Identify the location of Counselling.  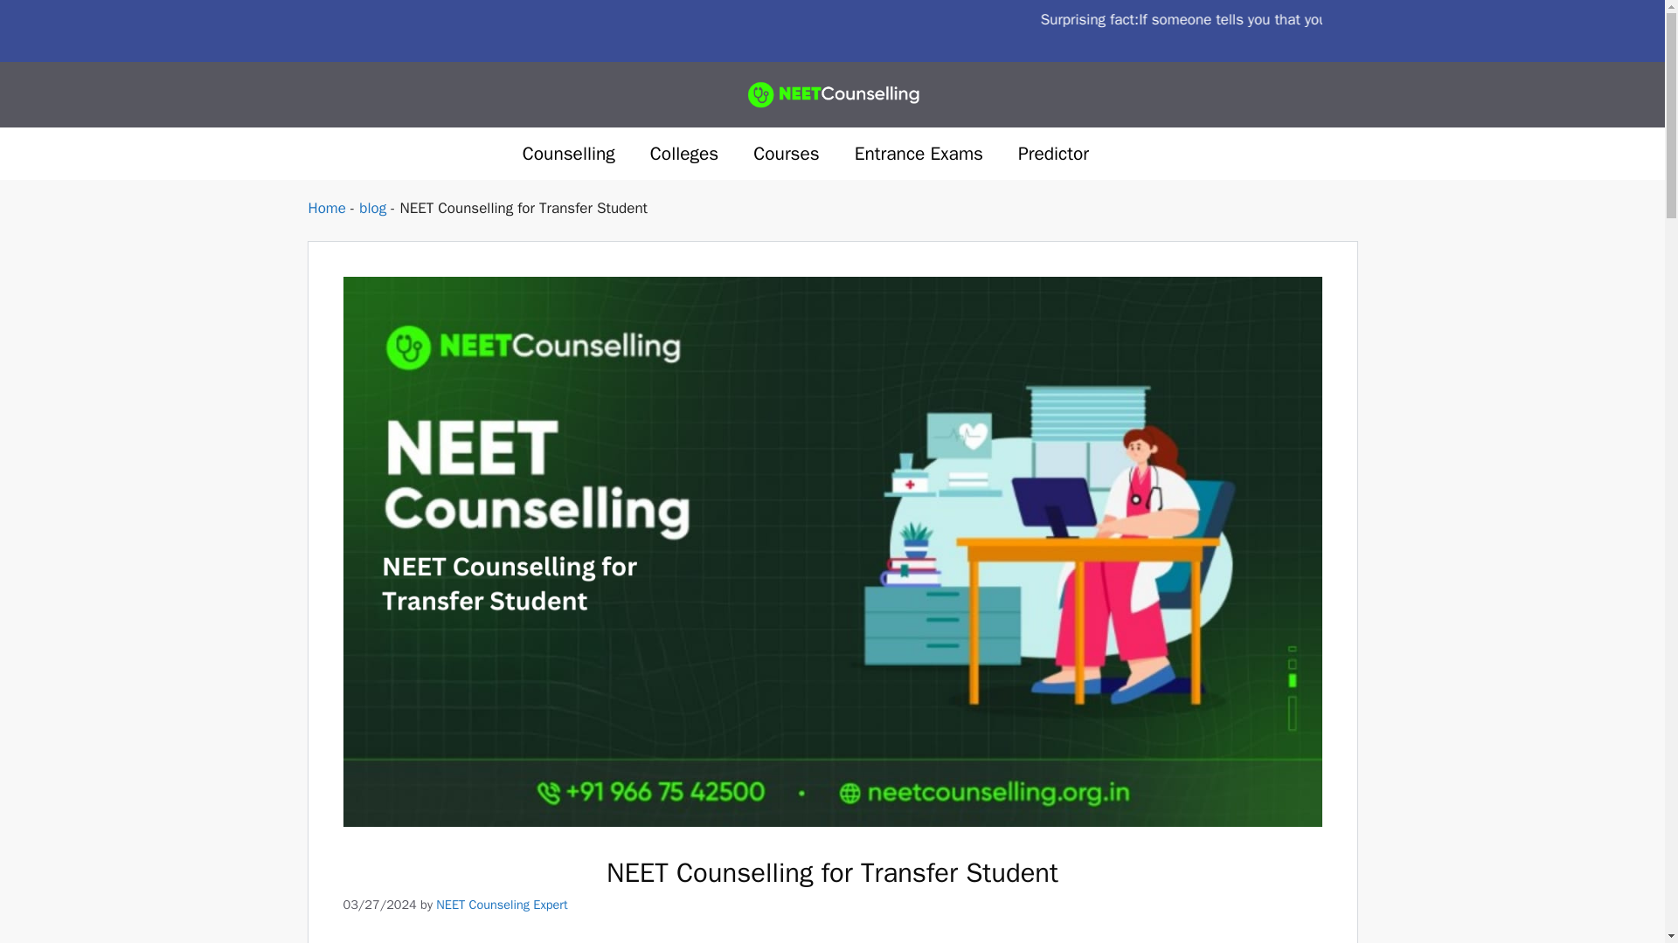
(568, 154).